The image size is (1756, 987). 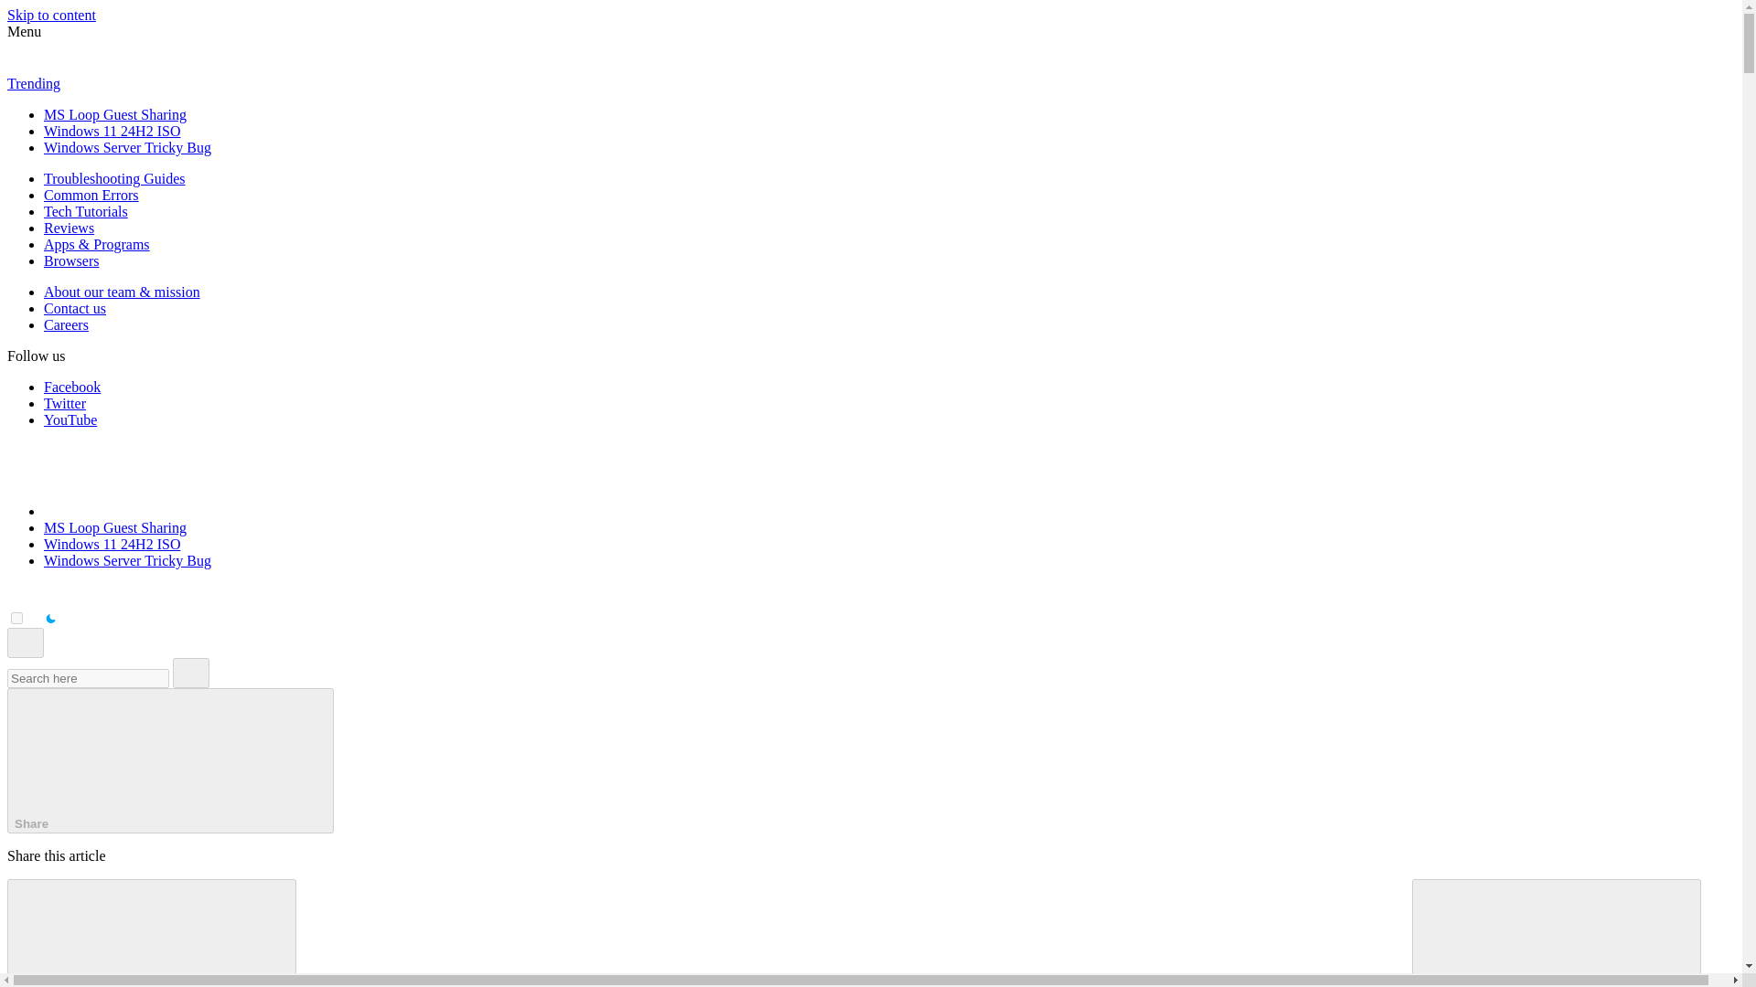 What do you see at coordinates (71, 387) in the screenshot?
I see `Facebook` at bounding box center [71, 387].